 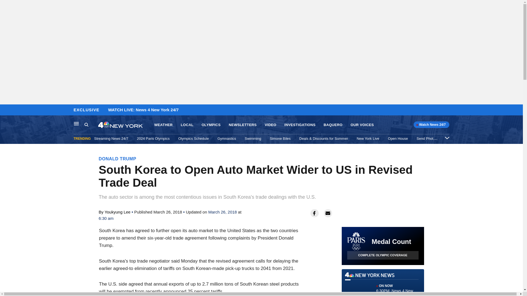 What do you see at coordinates (86, 124) in the screenshot?
I see `Search` at bounding box center [86, 124].